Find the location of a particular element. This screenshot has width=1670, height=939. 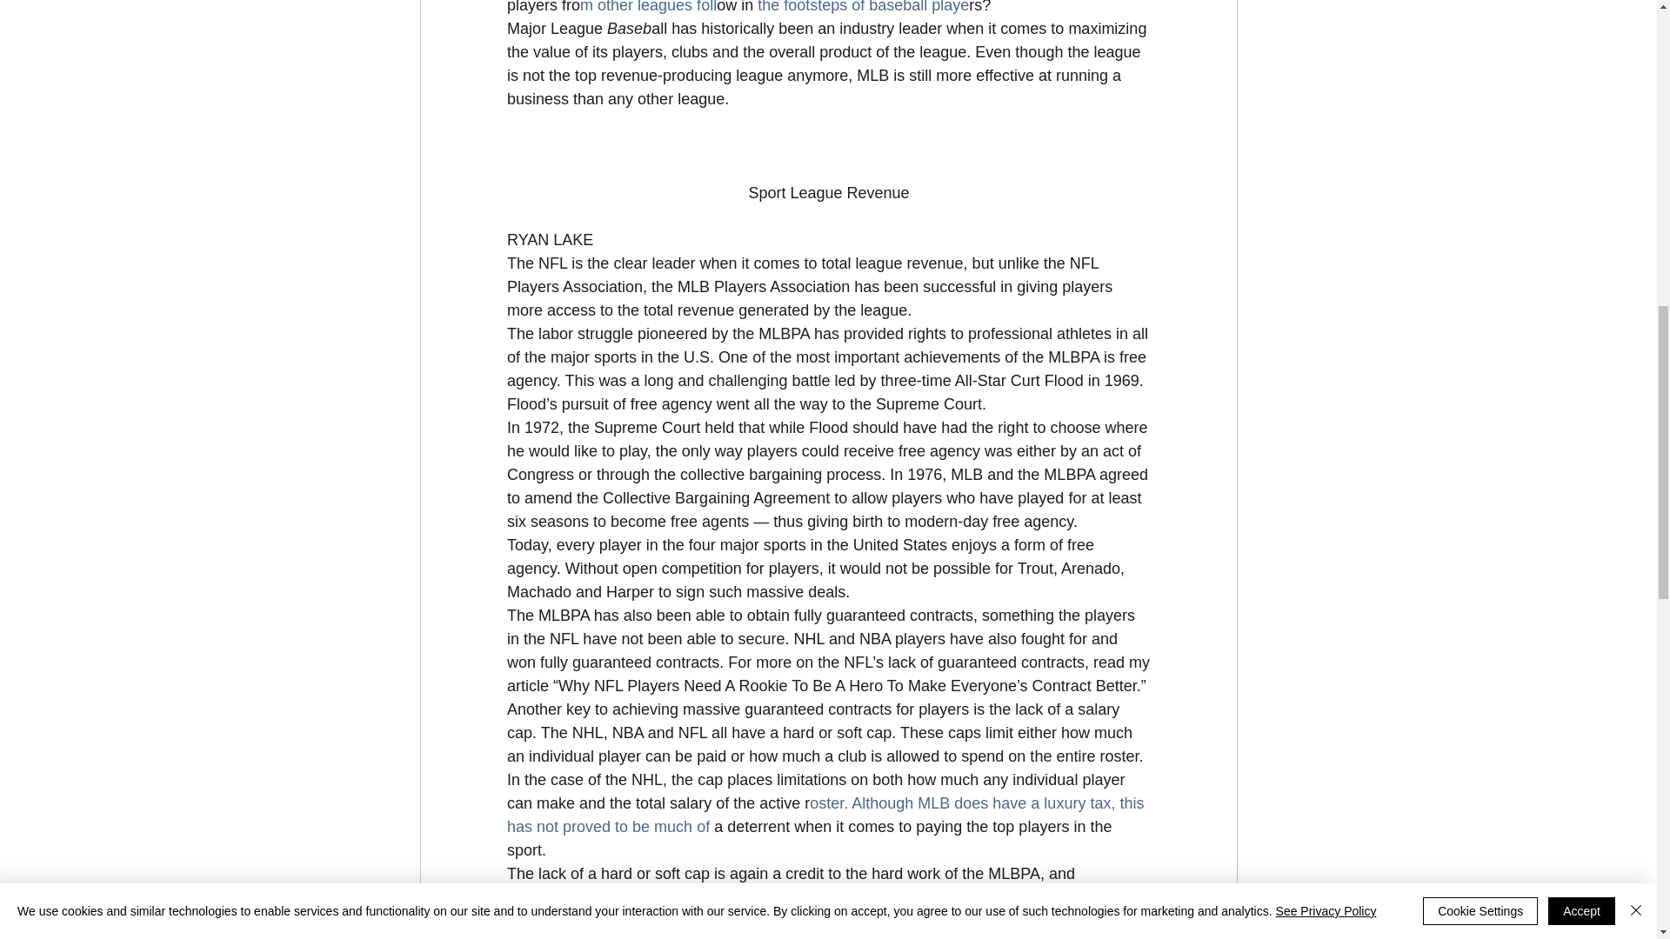

m other leagues foll is located at coordinates (647, 7).